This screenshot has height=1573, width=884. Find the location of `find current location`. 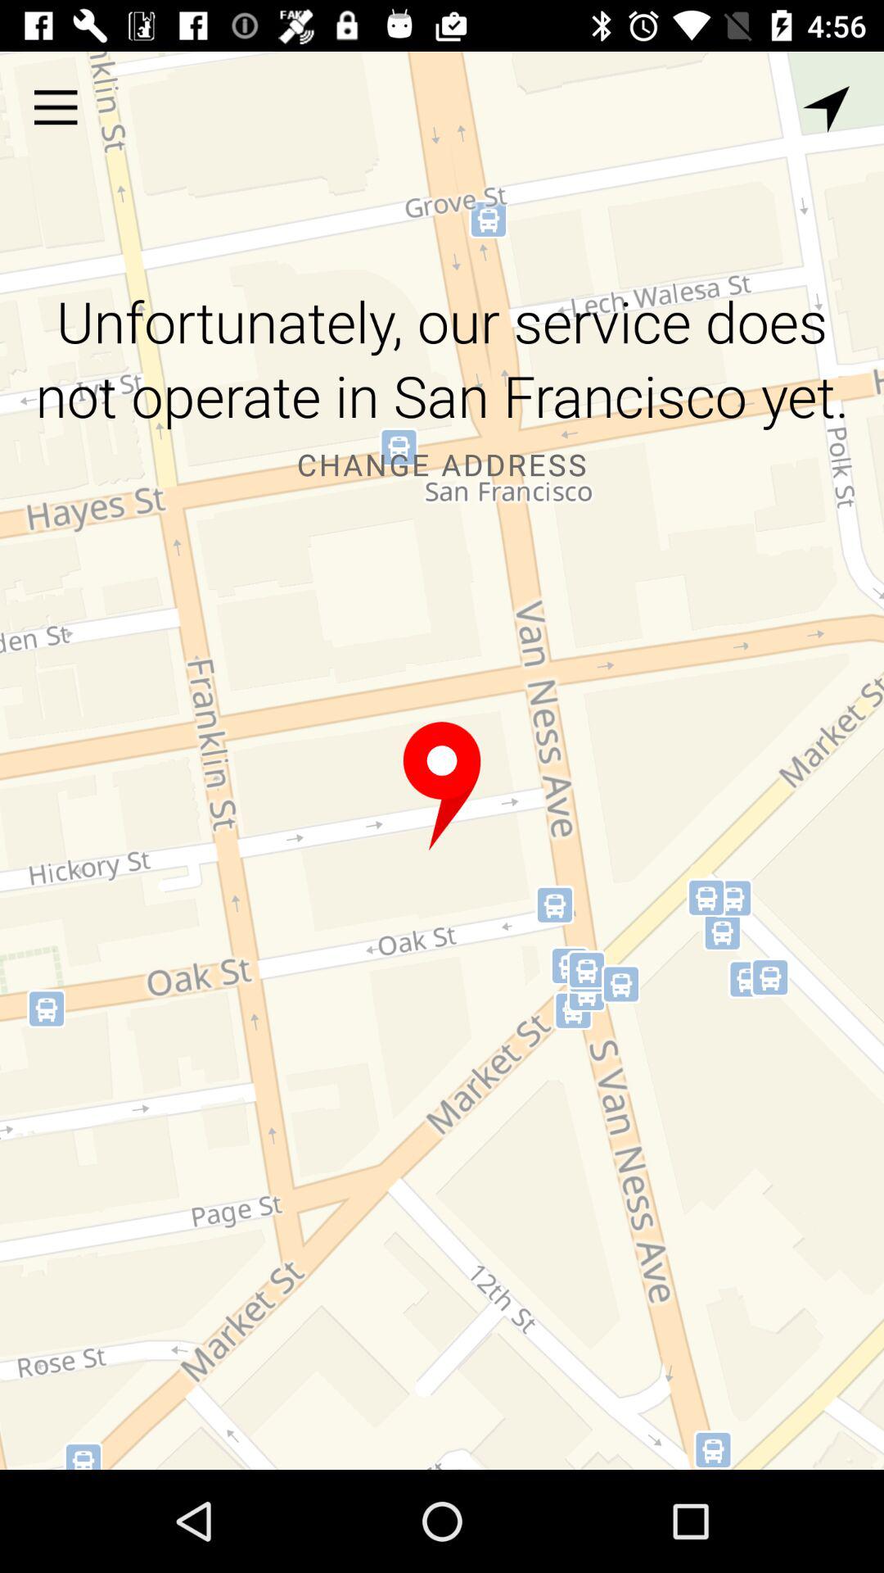

find current location is located at coordinates (827, 110).